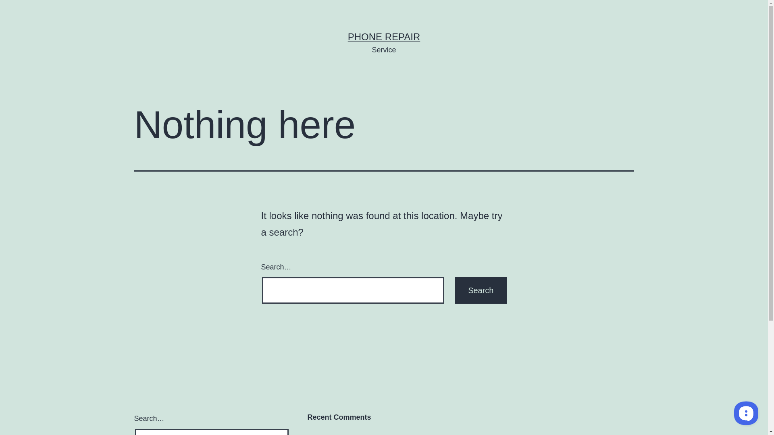 This screenshot has width=774, height=435. I want to click on PHONE REPAIR, so click(384, 37).